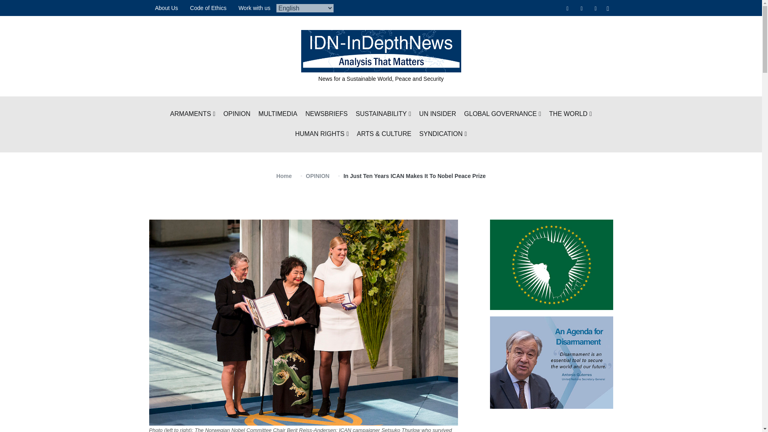 Image resolution: width=768 pixels, height=432 pixels. What do you see at coordinates (254, 8) in the screenshot?
I see `Work with us` at bounding box center [254, 8].